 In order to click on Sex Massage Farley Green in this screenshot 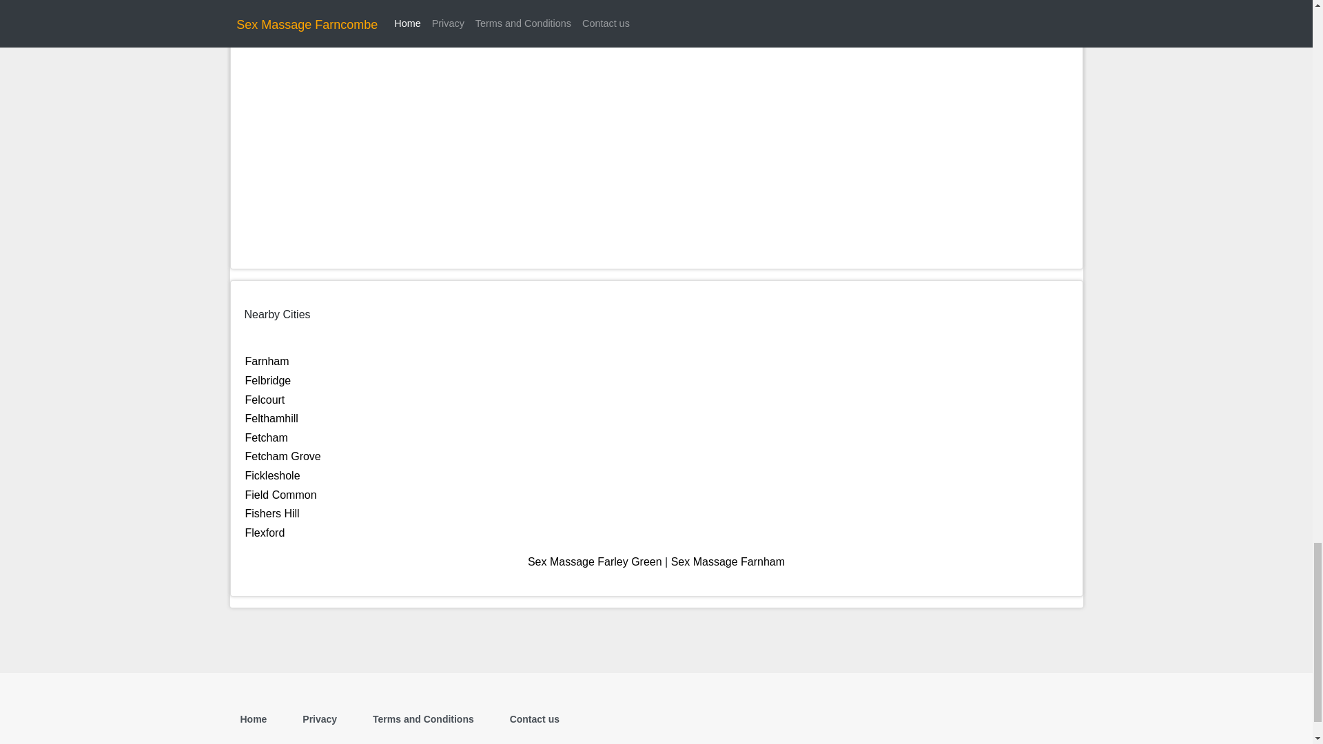, I will do `click(595, 561)`.